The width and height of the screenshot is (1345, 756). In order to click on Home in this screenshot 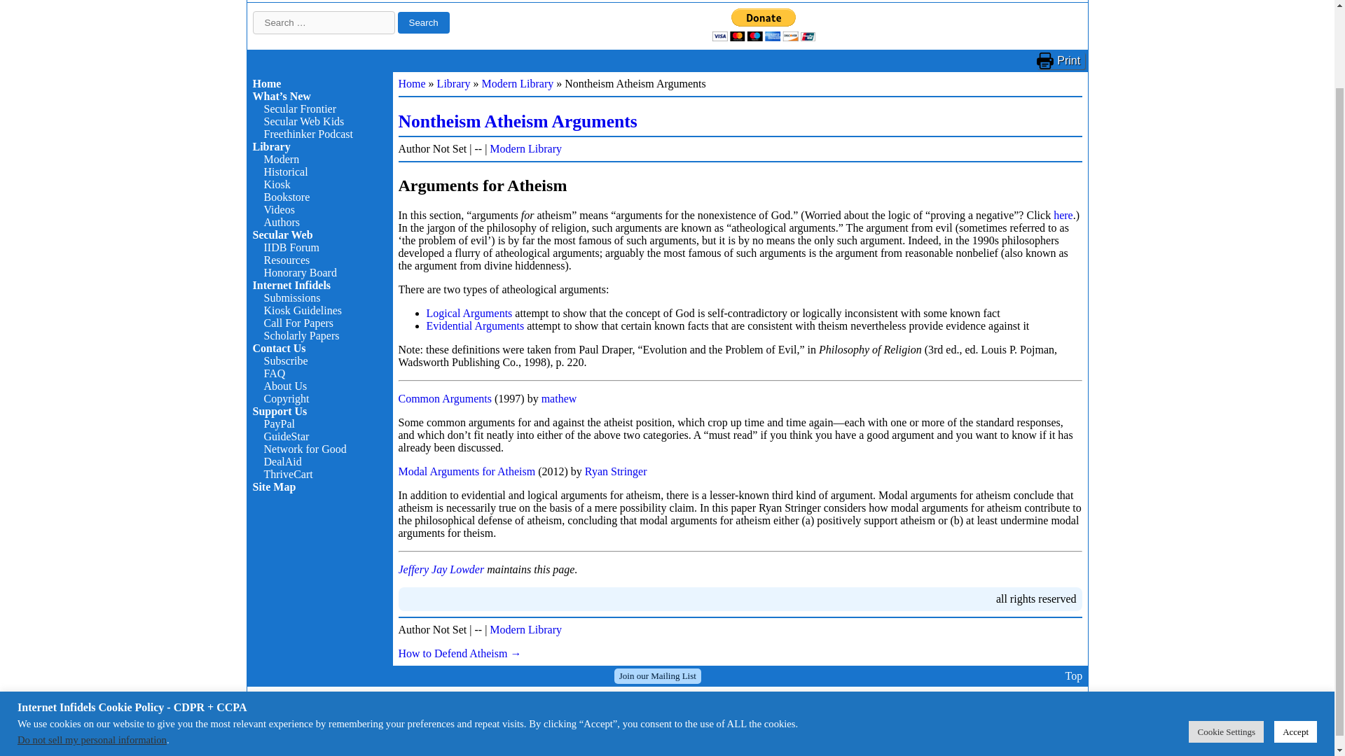, I will do `click(266, 84)`.